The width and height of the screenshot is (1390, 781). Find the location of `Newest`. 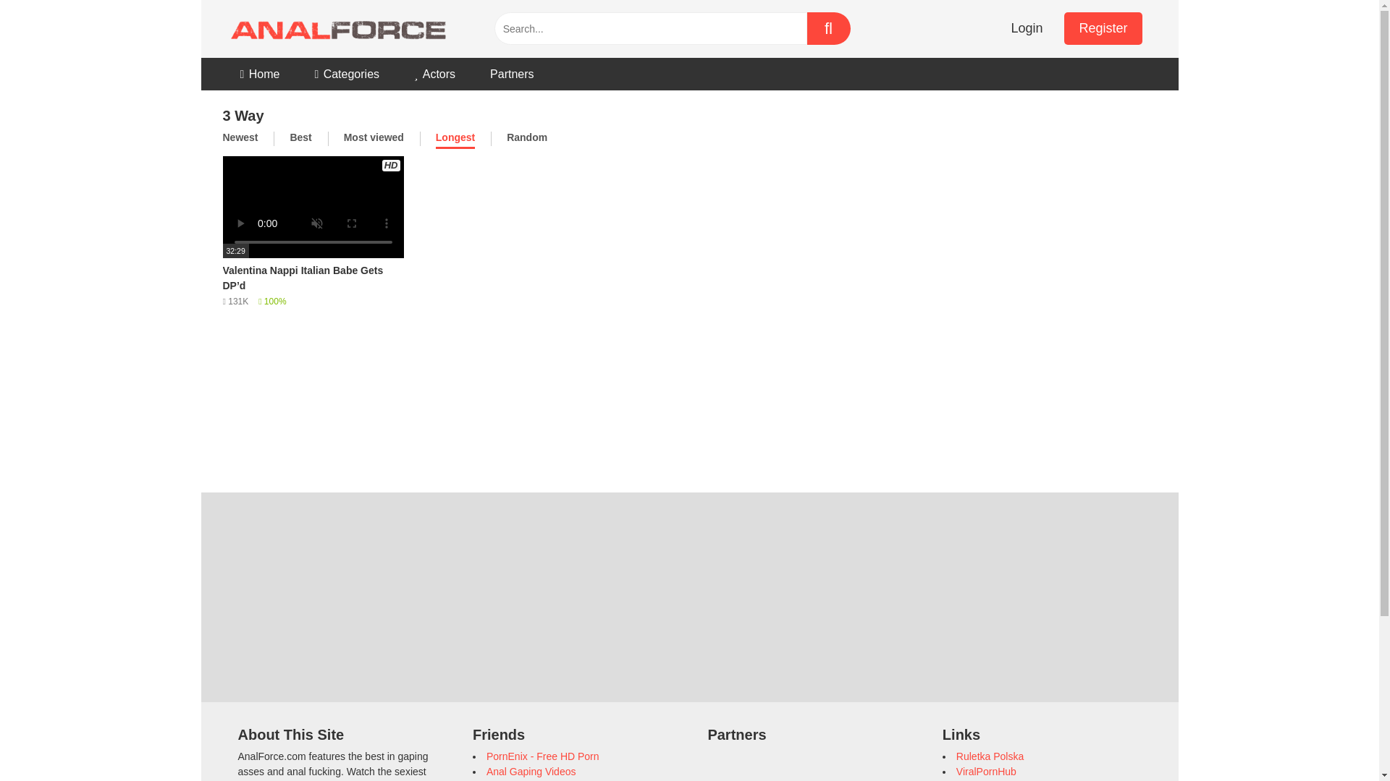

Newest is located at coordinates (240, 139).